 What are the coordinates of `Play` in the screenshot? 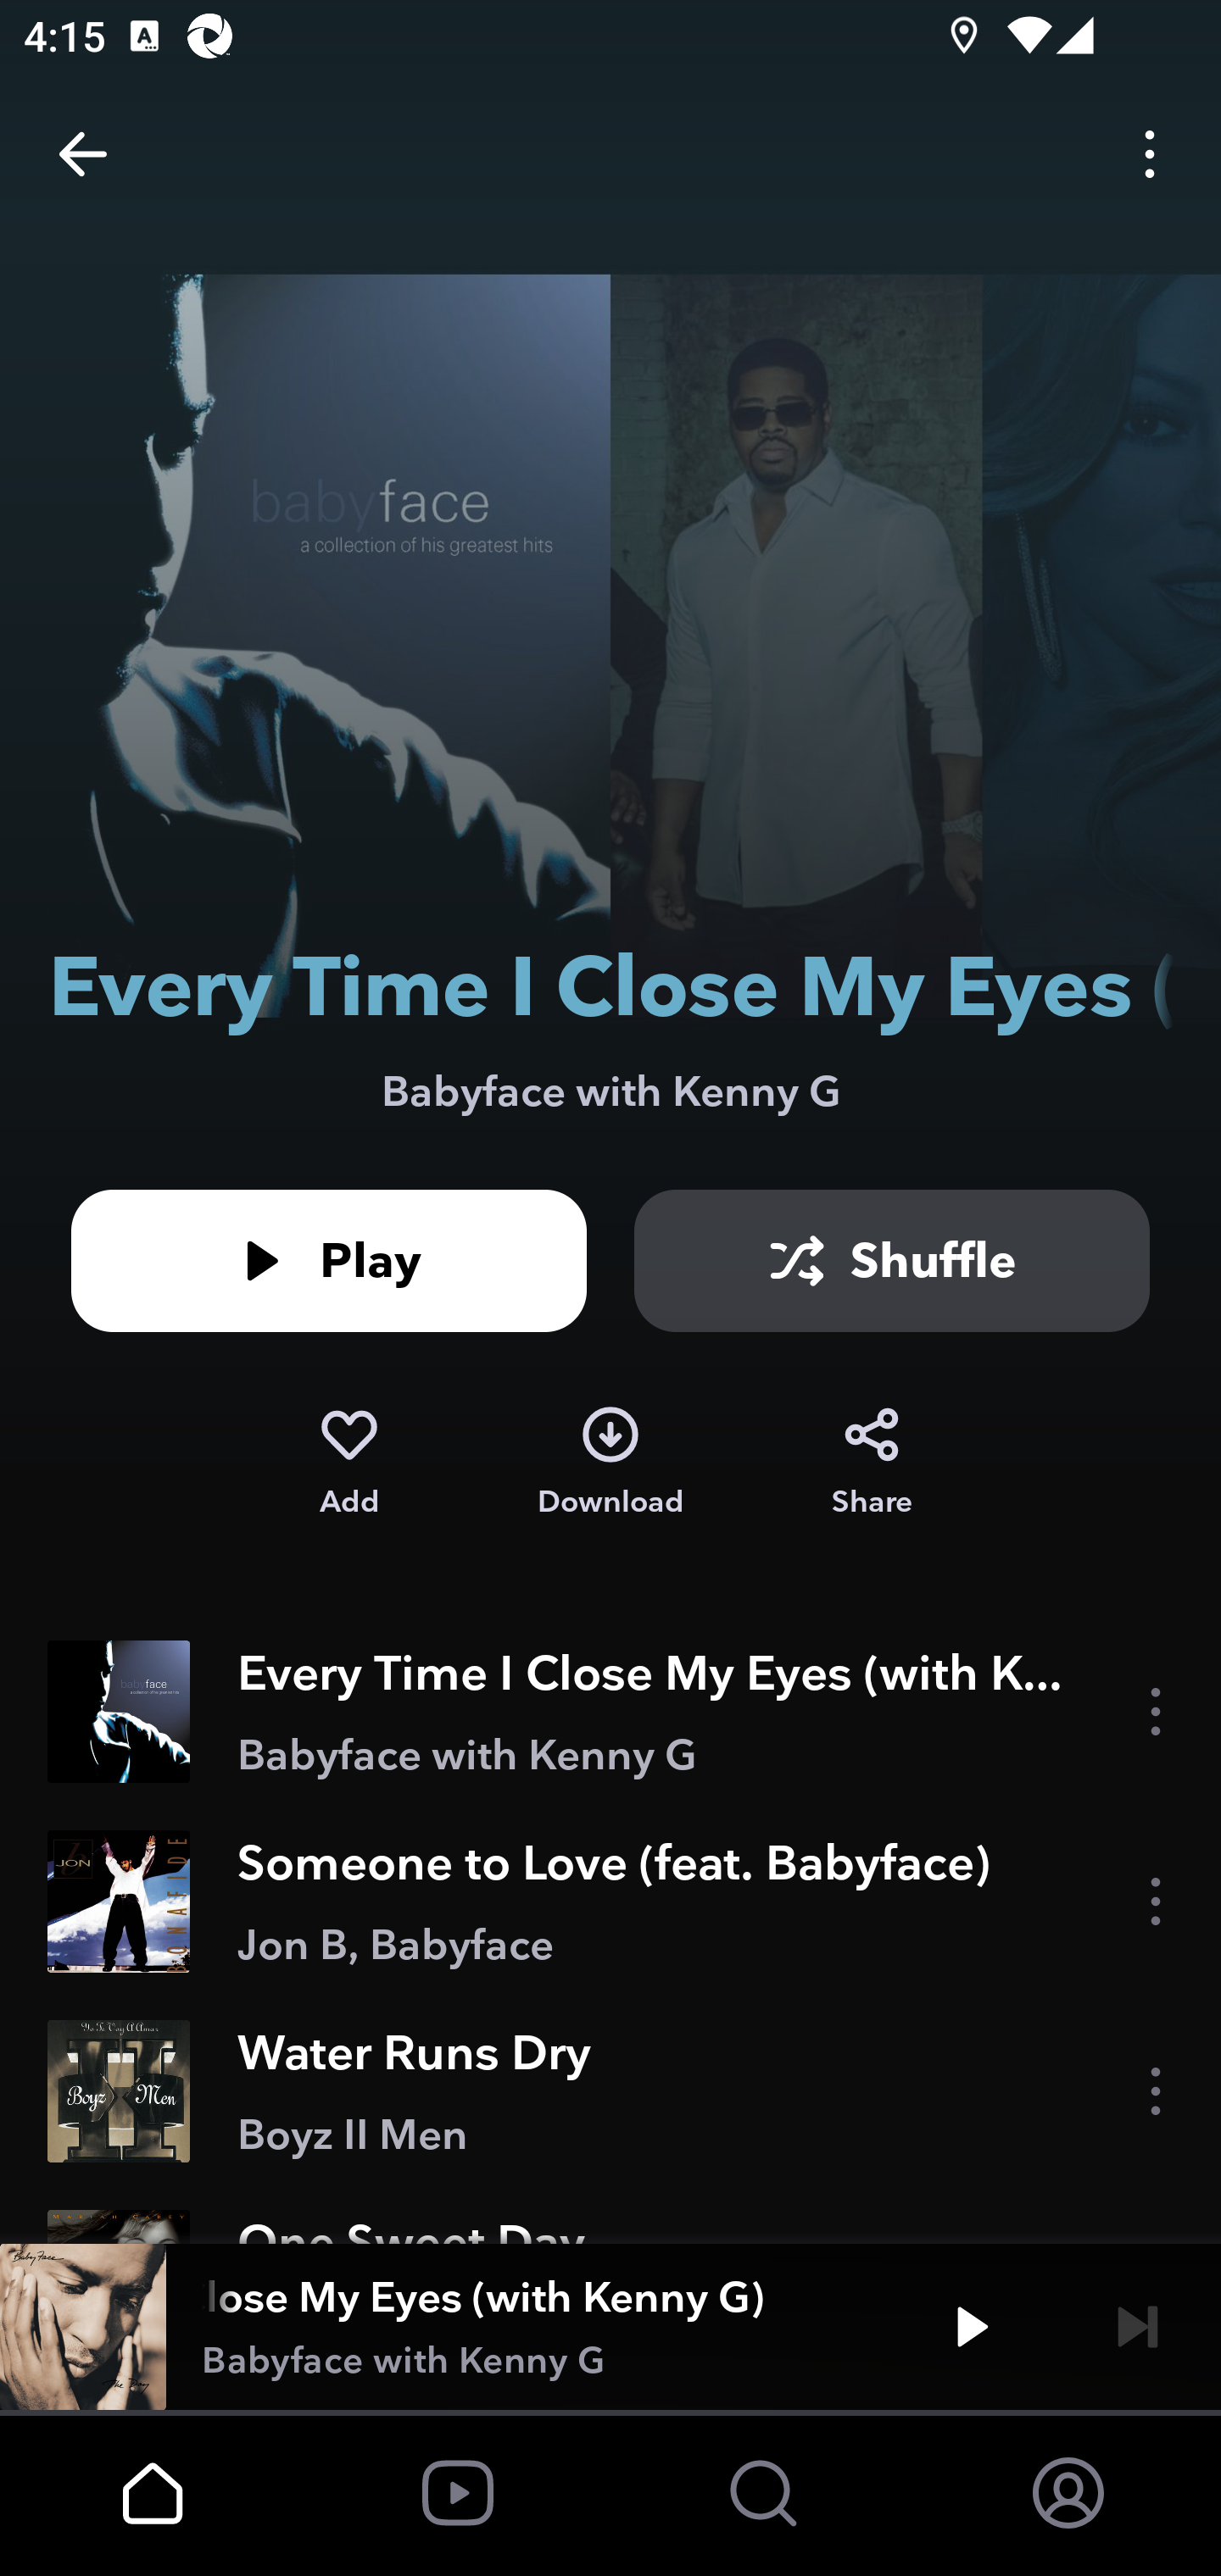 It's located at (329, 1261).